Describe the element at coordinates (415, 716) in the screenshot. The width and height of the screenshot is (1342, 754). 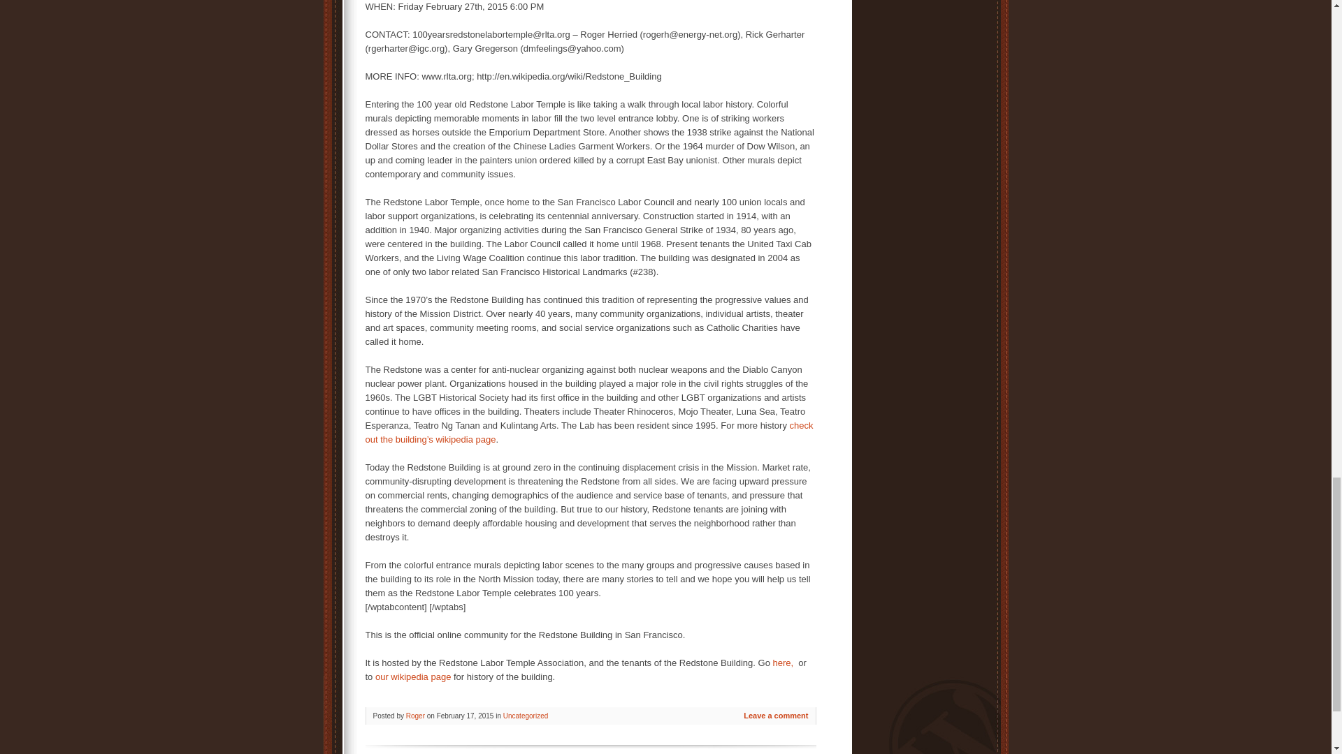
I see `Posts by Roger` at that location.